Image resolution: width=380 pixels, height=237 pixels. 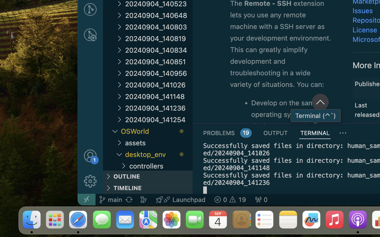 What do you see at coordinates (159, 73) in the screenshot?
I see `20240904_140956` at bounding box center [159, 73].